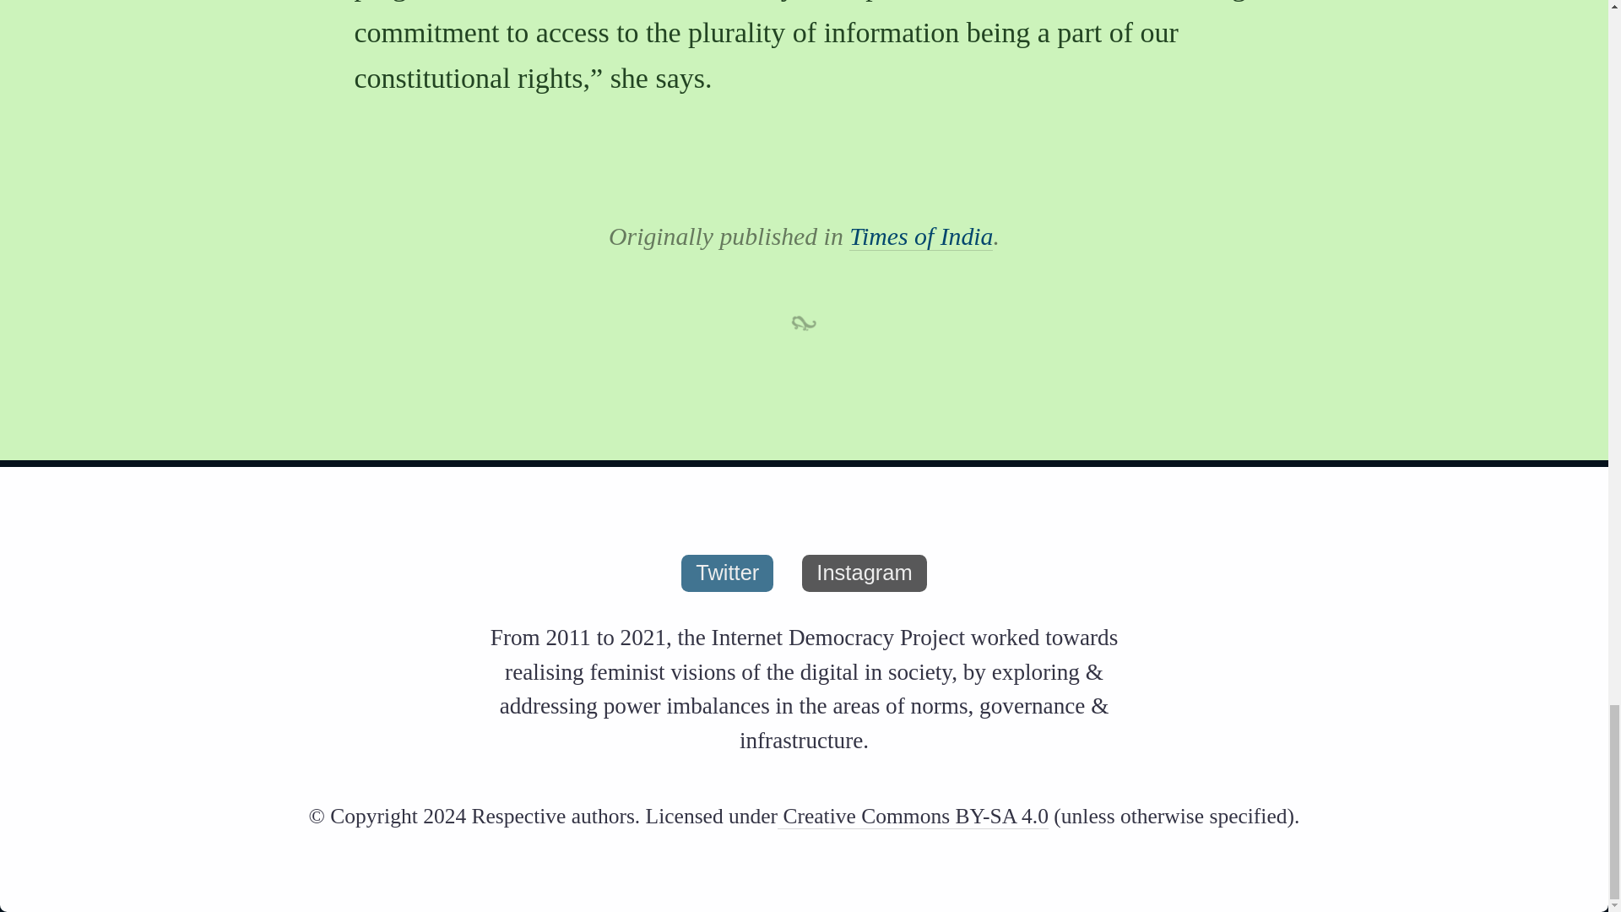  What do you see at coordinates (726, 573) in the screenshot?
I see `Twitter` at bounding box center [726, 573].